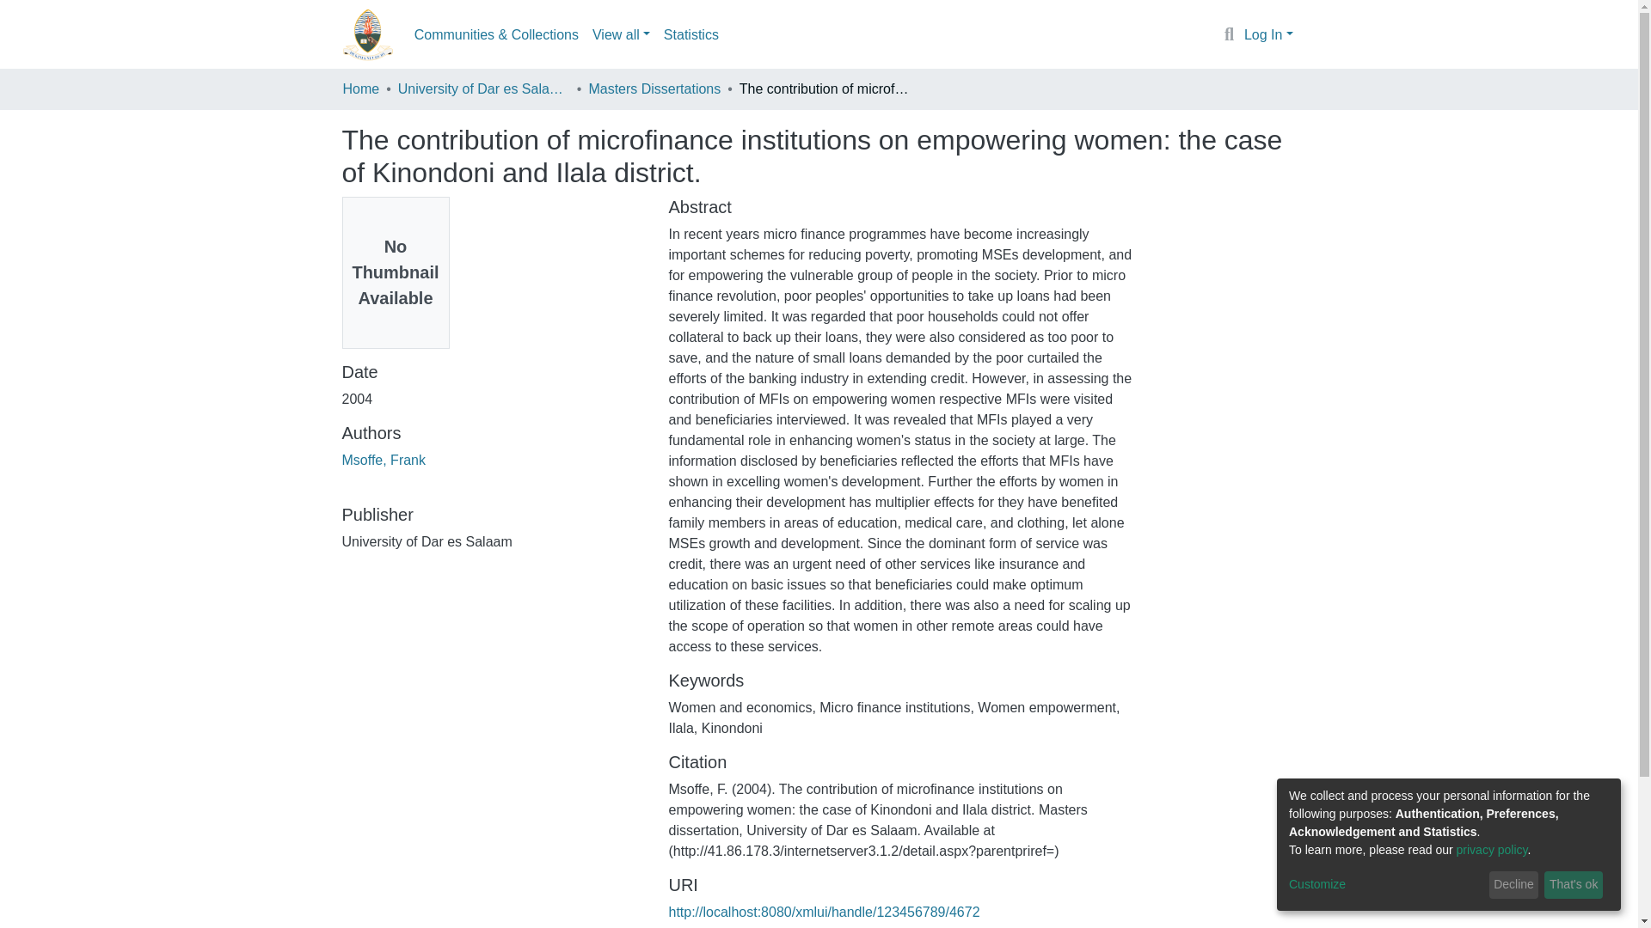  Describe the element at coordinates (483, 89) in the screenshot. I see `University of Dar es Salaam Business School` at that location.